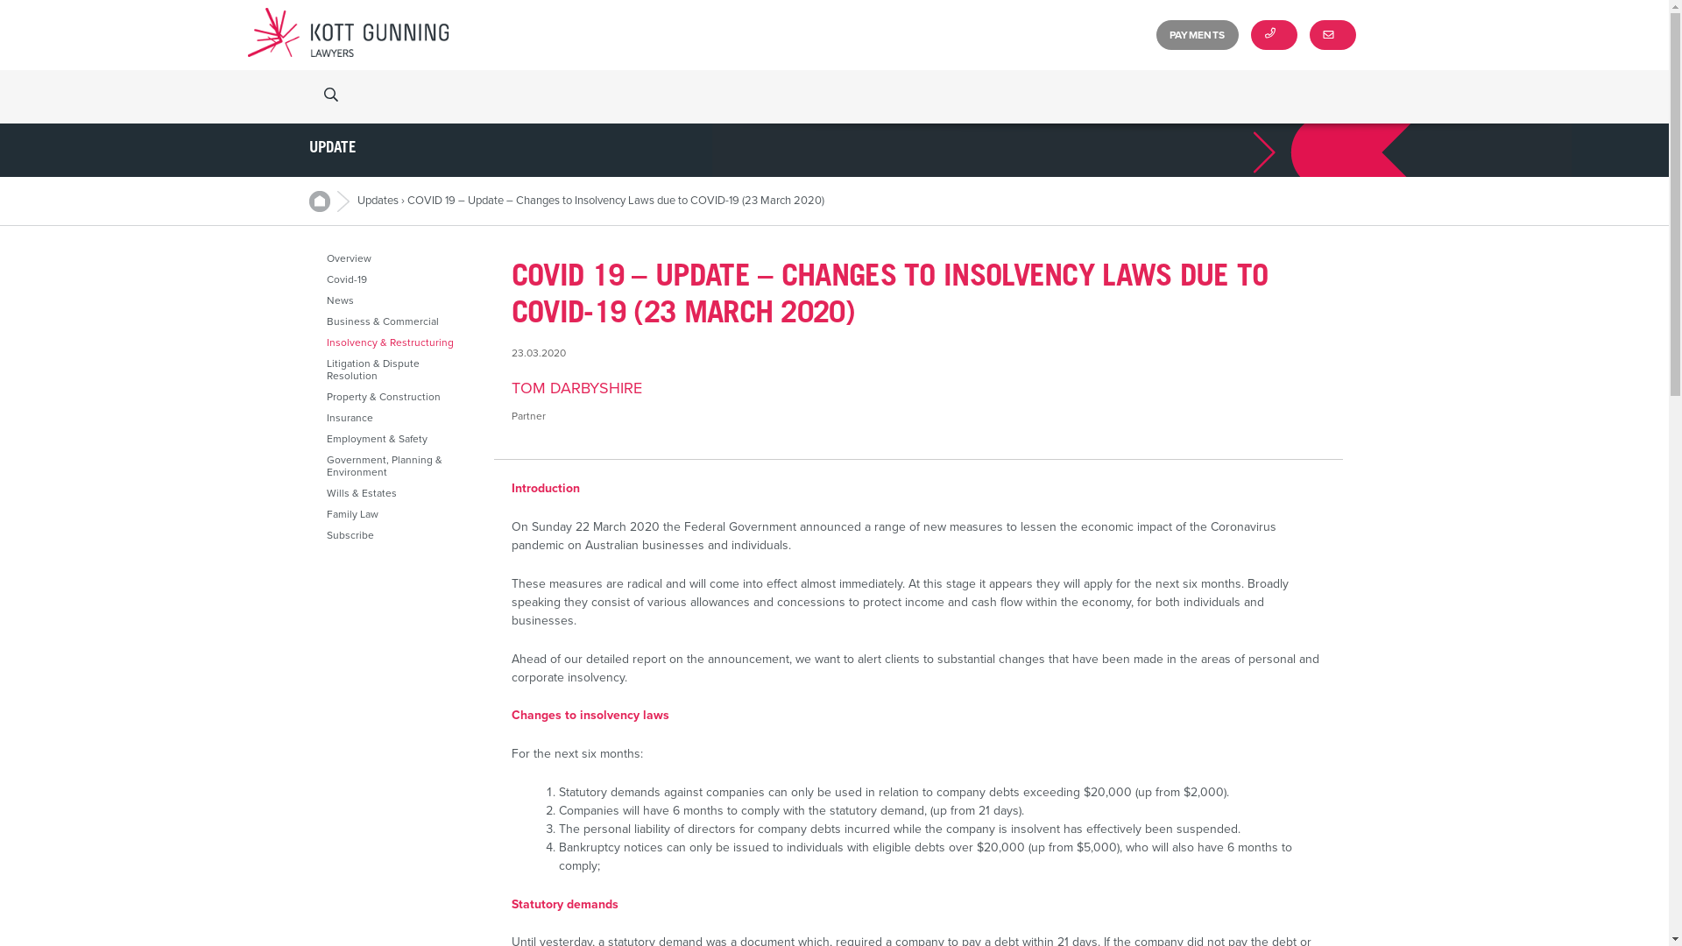 This screenshot has width=1682, height=946. Describe the element at coordinates (399, 258) in the screenshot. I see `Overview` at that location.